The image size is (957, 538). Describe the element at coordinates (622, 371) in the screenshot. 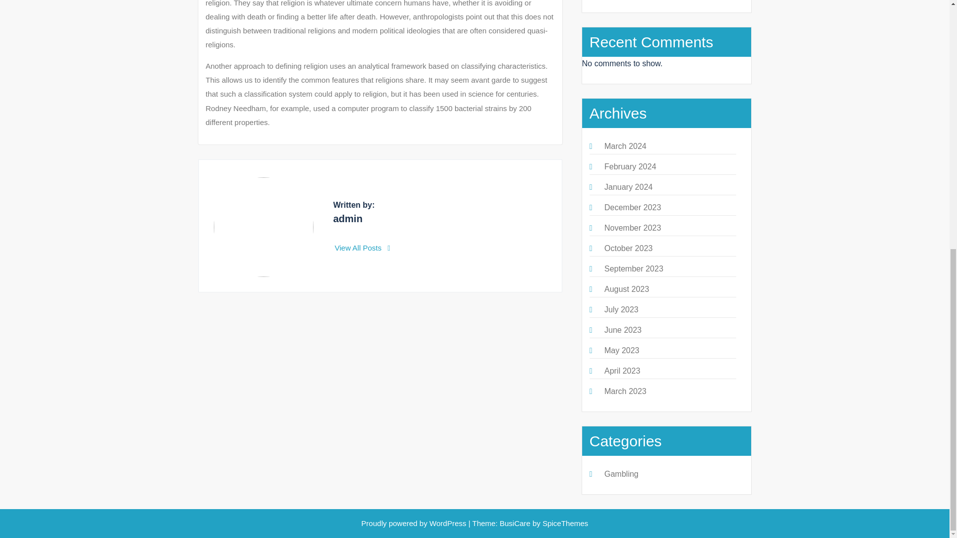

I see `April 2023` at that location.